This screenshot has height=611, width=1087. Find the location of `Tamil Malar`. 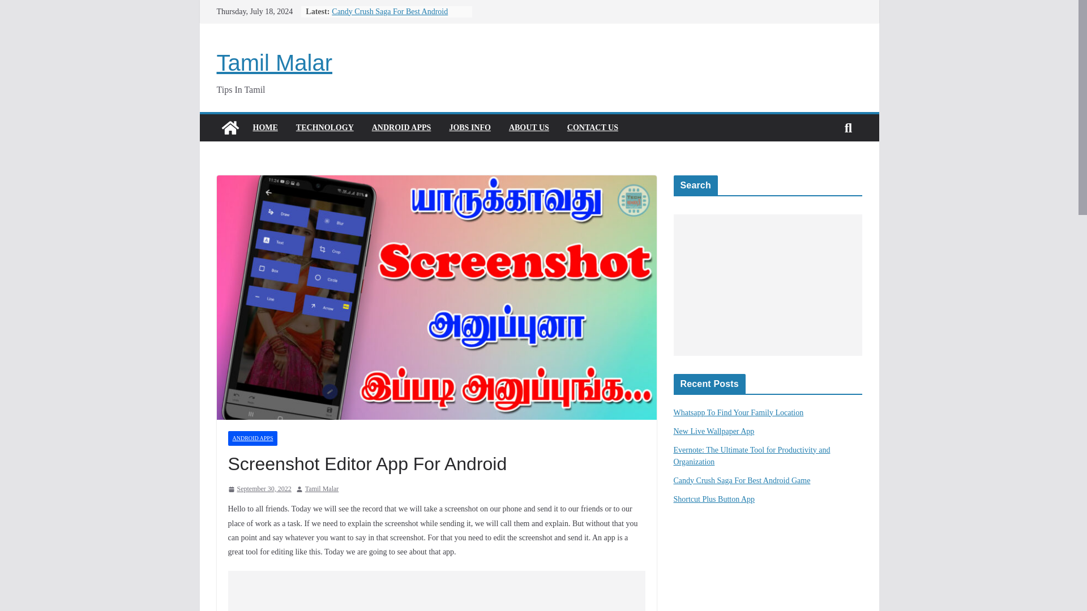

Tamil Malar is located at coordinates (274, 62).